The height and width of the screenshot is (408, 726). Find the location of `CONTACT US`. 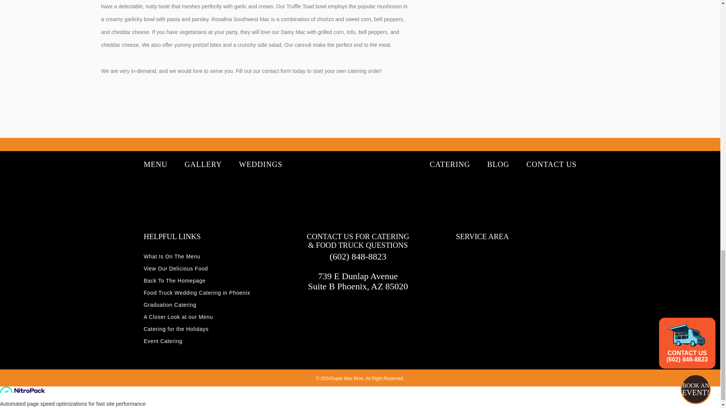

CONTACT US is located at coordinates (551, 164).